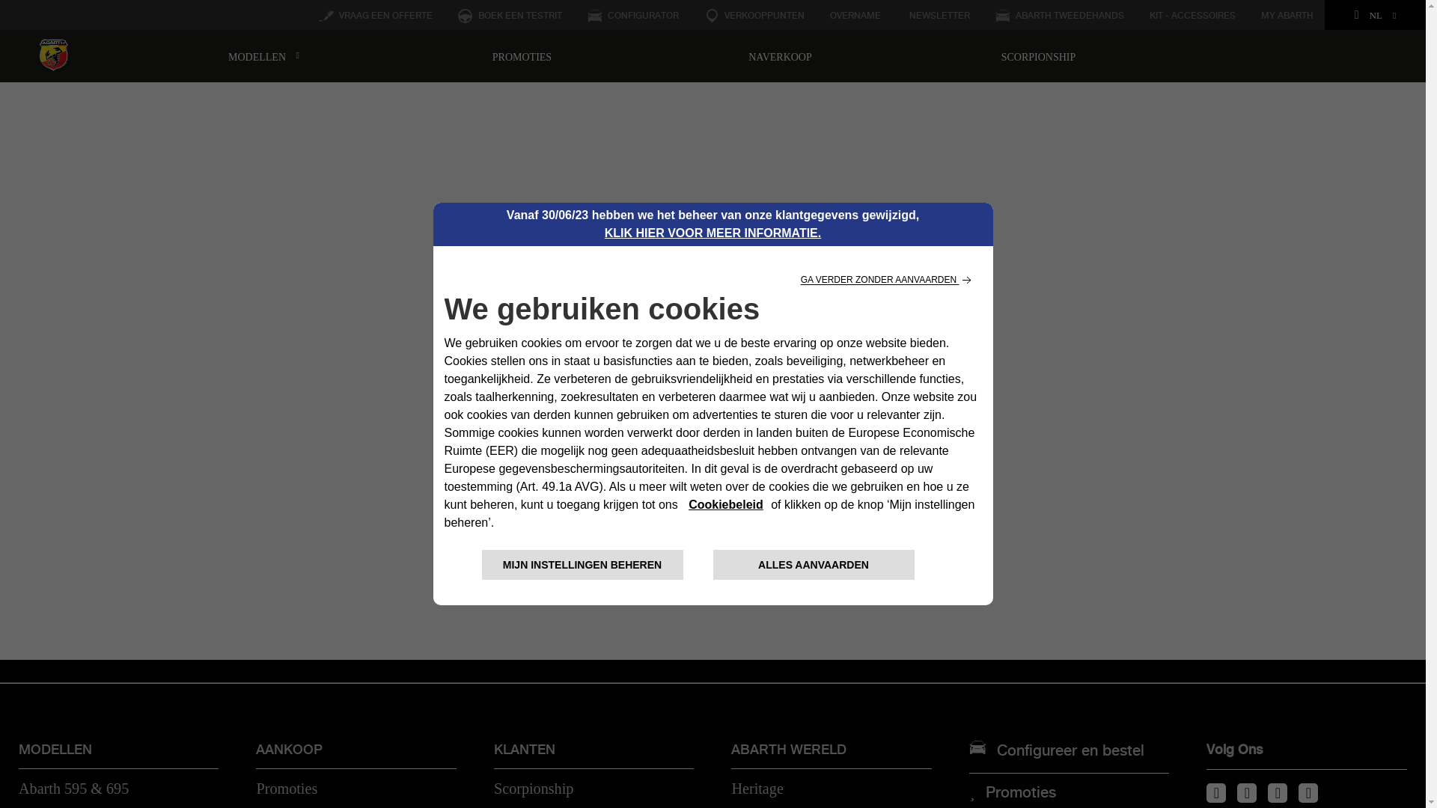  I want to click on MODELLEN, so click(263, 58).